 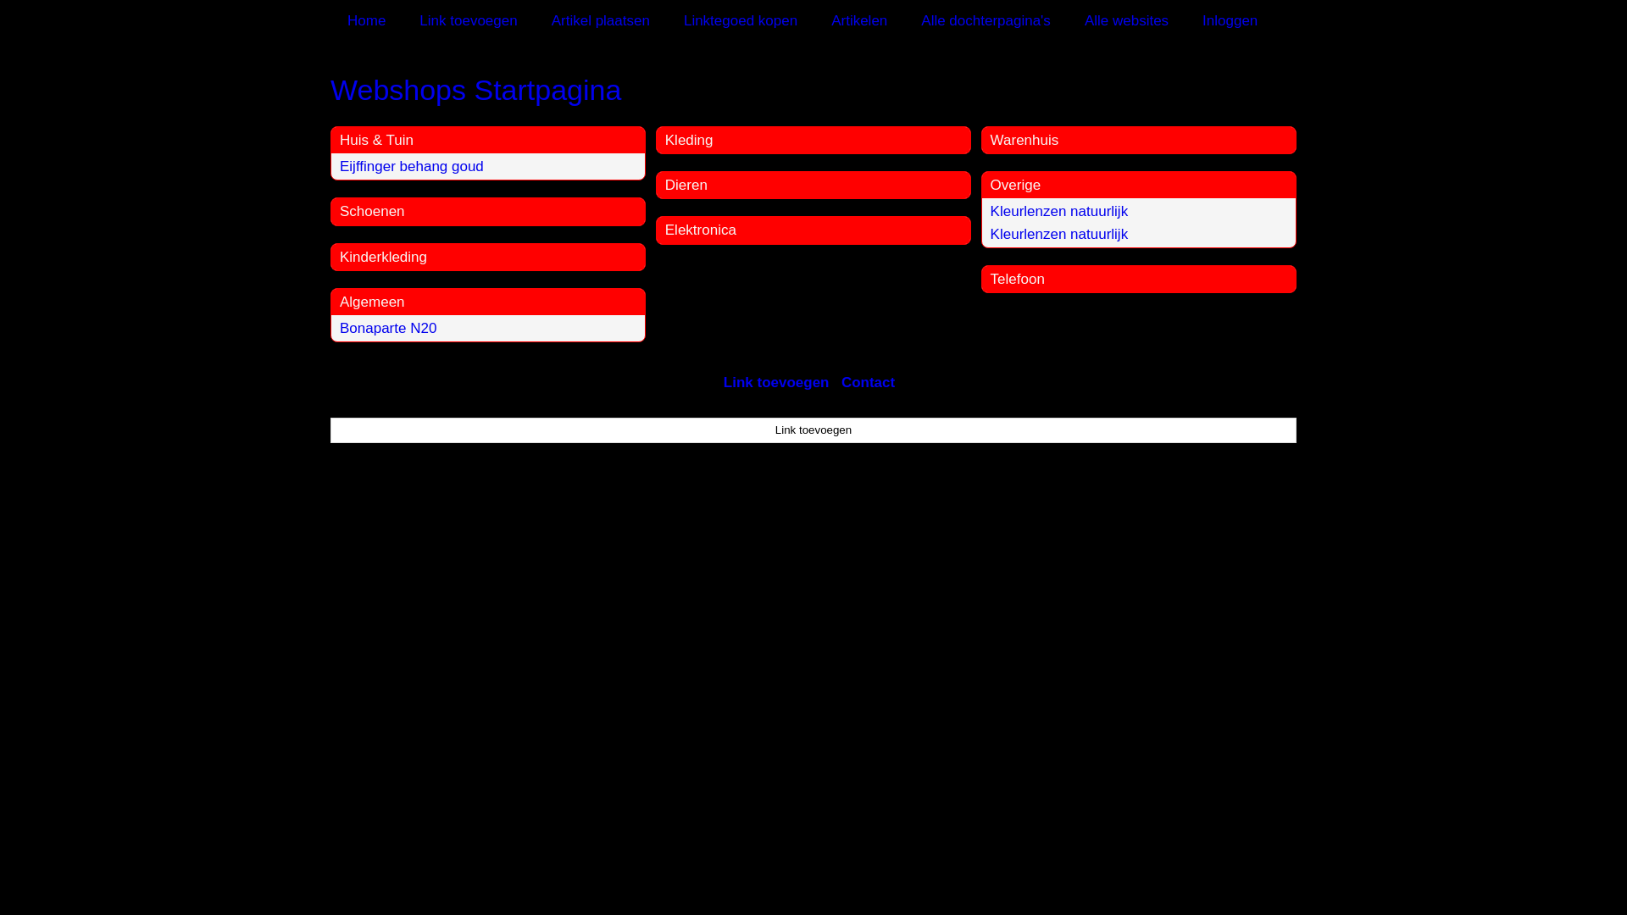 I want to click on Kleding, so click(x=690, y=140).